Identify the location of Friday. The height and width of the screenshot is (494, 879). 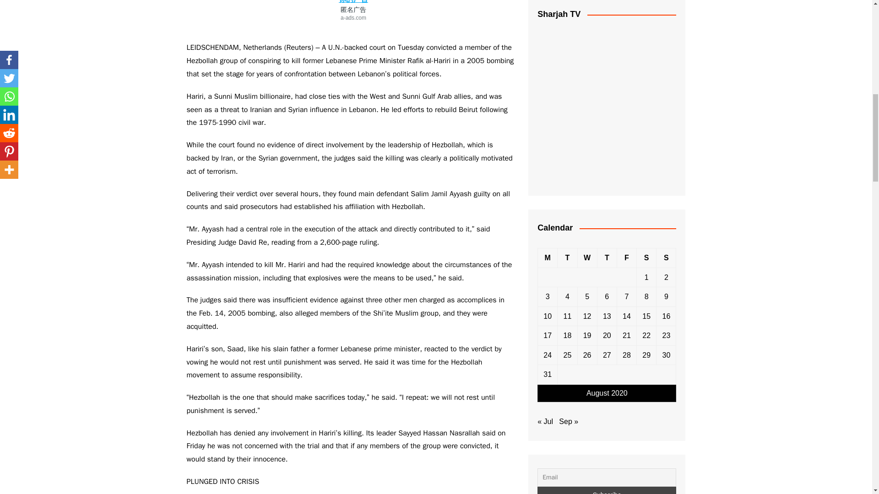
(626, 258).